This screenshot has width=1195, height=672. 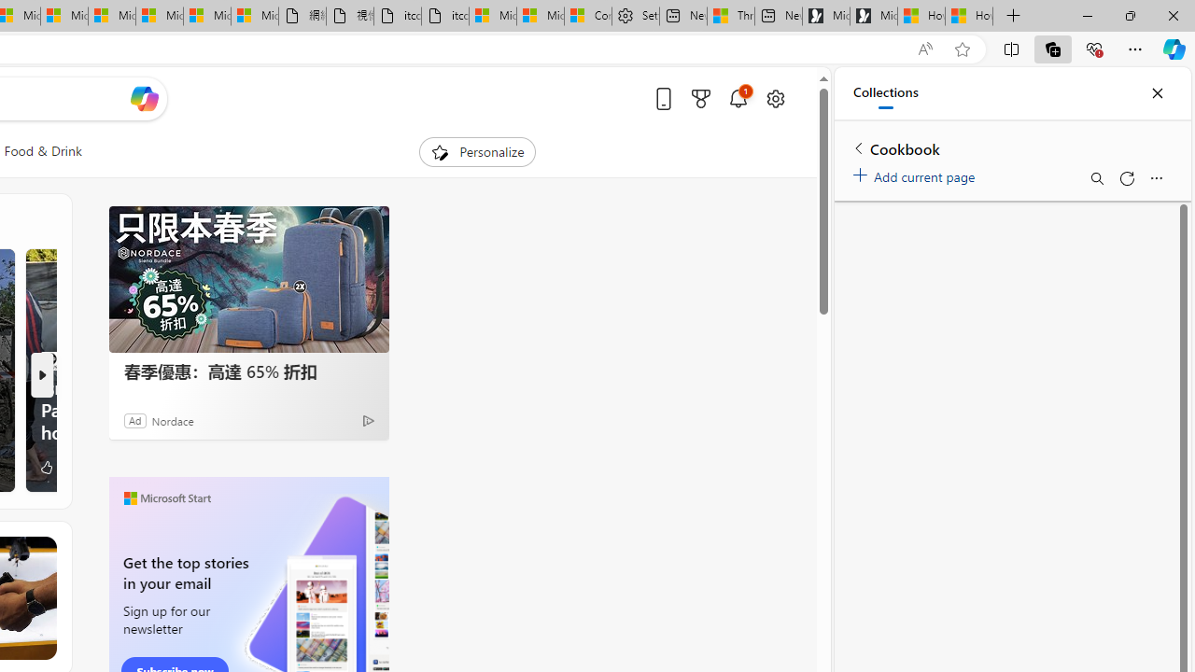 What do you see at coordinates (444, 17) in the screenshot?
I see `itconcepthk.com/projector_solutions.mp4` at bounding box center [444, 17].